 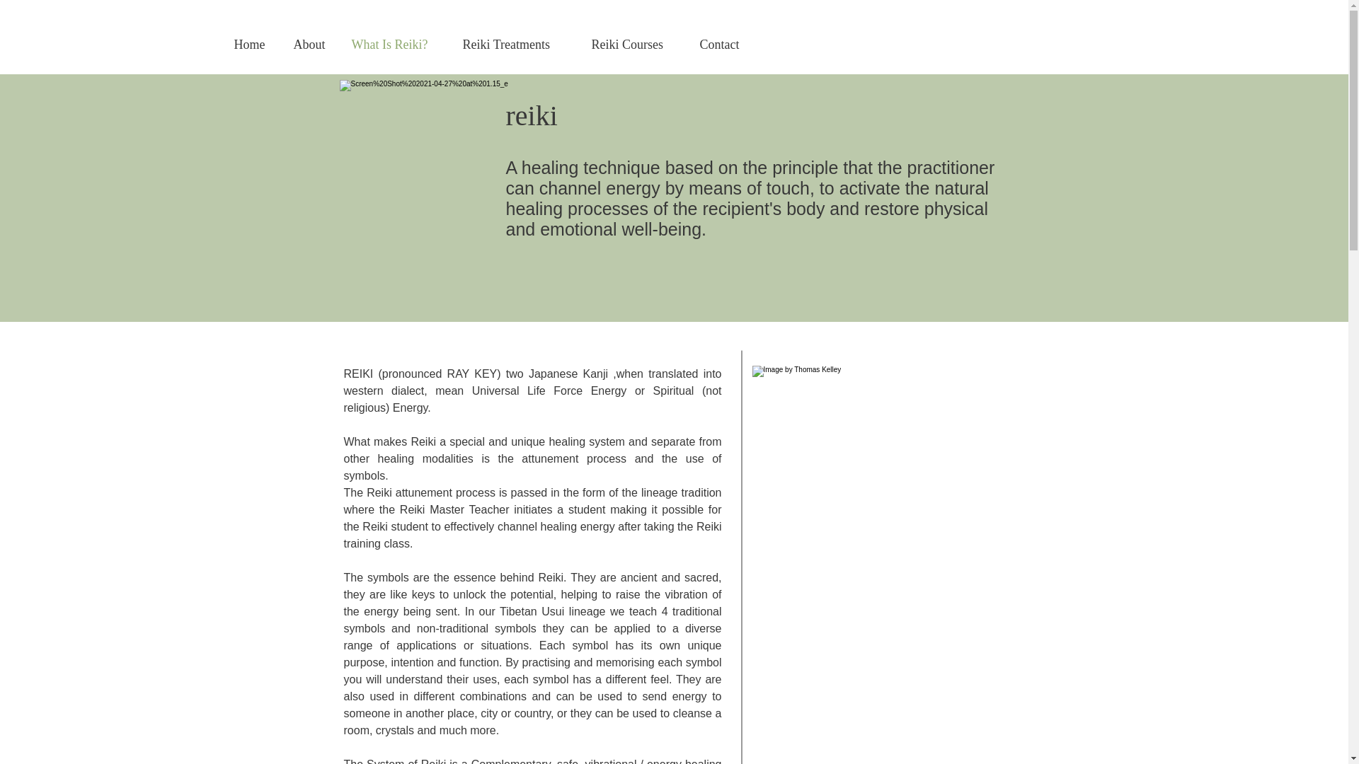 What do you see at coordinates (724, 45) in the screenshot?
I see `Contact` at bounding box center [724, 45].